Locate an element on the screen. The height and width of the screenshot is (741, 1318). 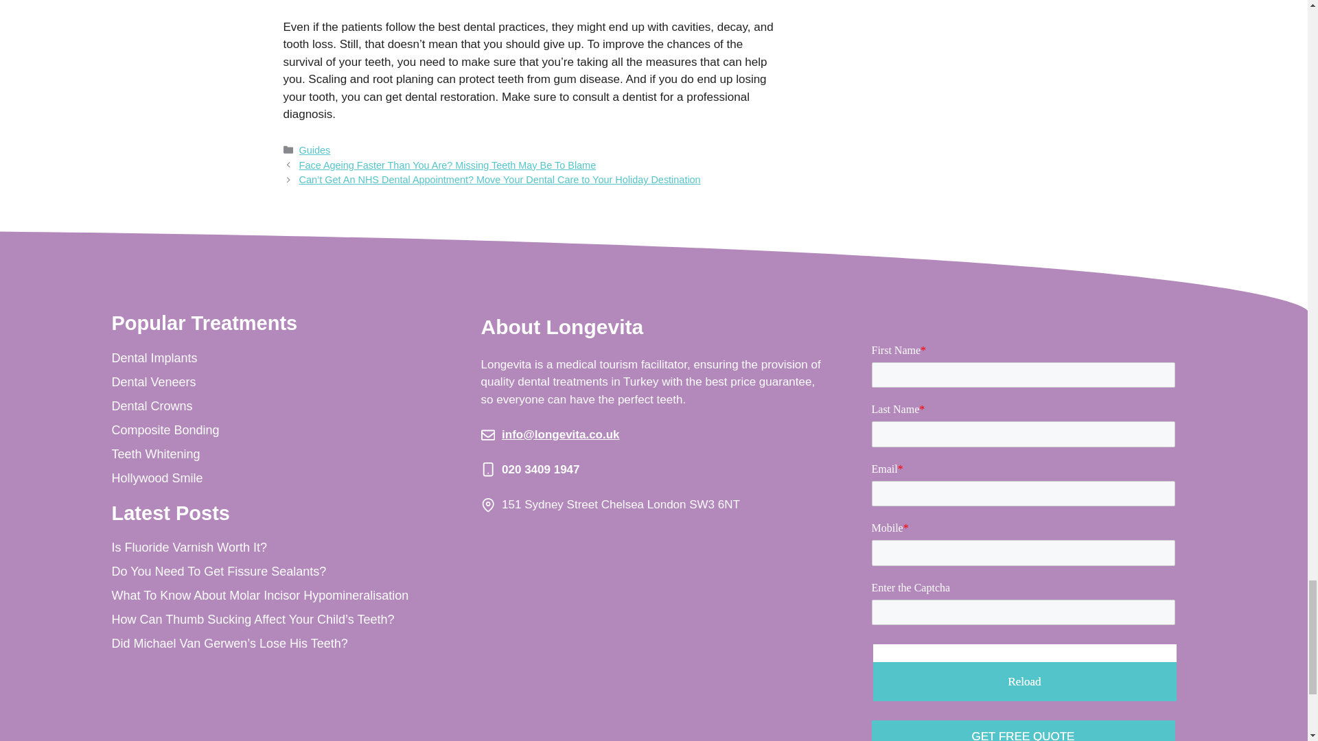
Submit is located at coordinates (1023, 730).